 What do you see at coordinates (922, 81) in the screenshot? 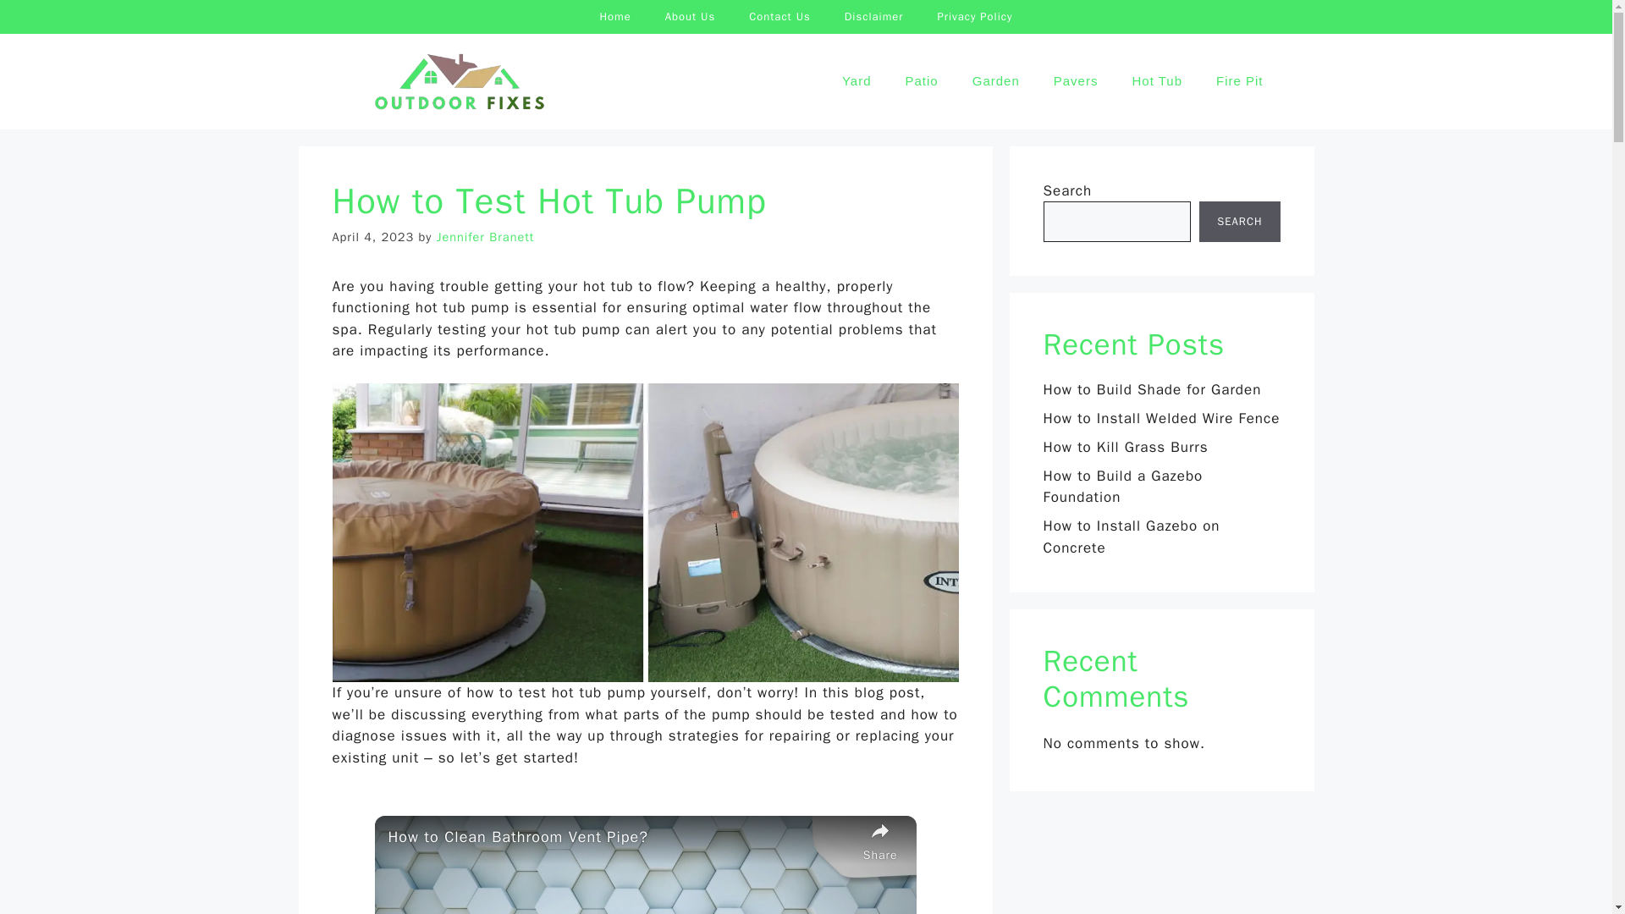
I see `Patio` at bounding box center [922, 81].